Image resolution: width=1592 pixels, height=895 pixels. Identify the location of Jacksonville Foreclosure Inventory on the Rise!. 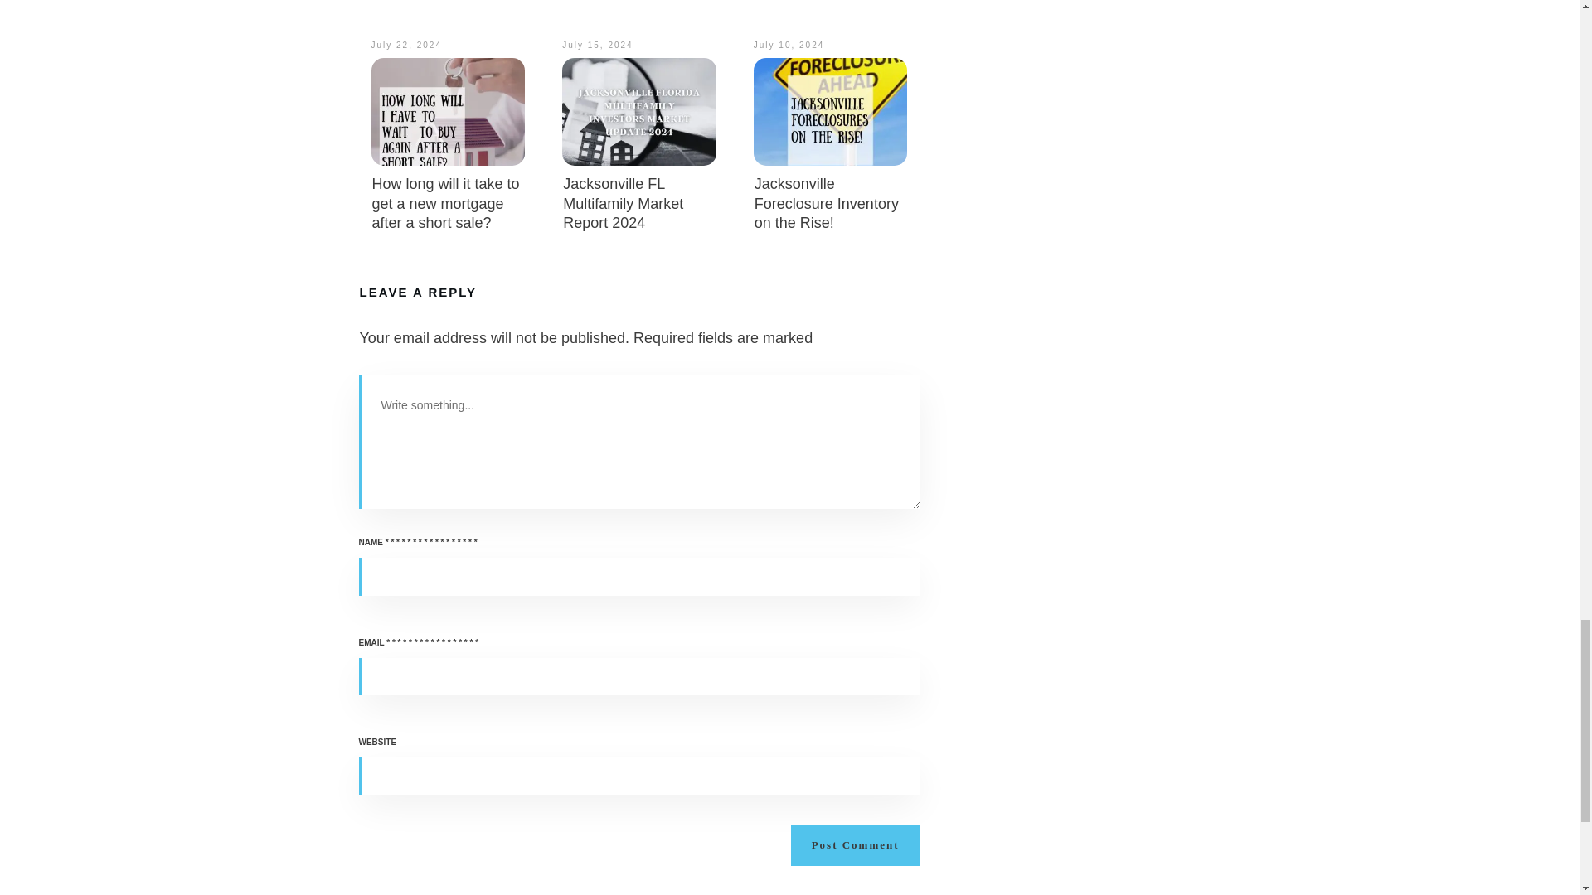
(827, 202).